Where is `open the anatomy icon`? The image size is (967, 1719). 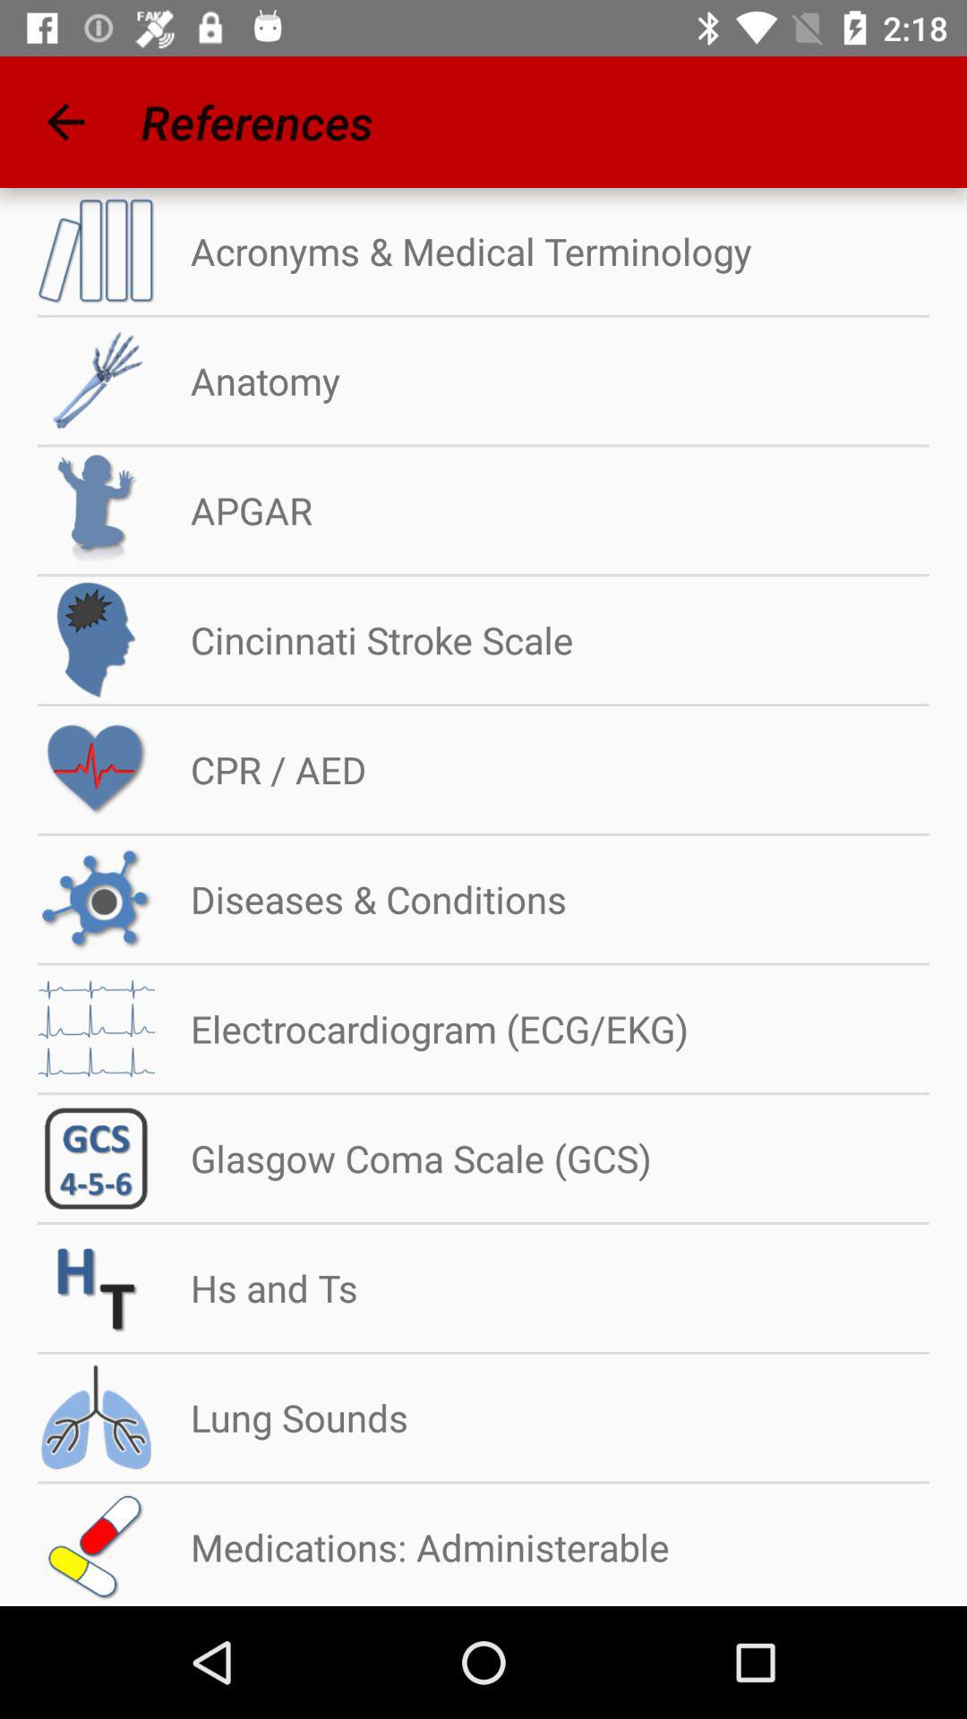
open the anatomy icon is located at coordinates (247, 381).